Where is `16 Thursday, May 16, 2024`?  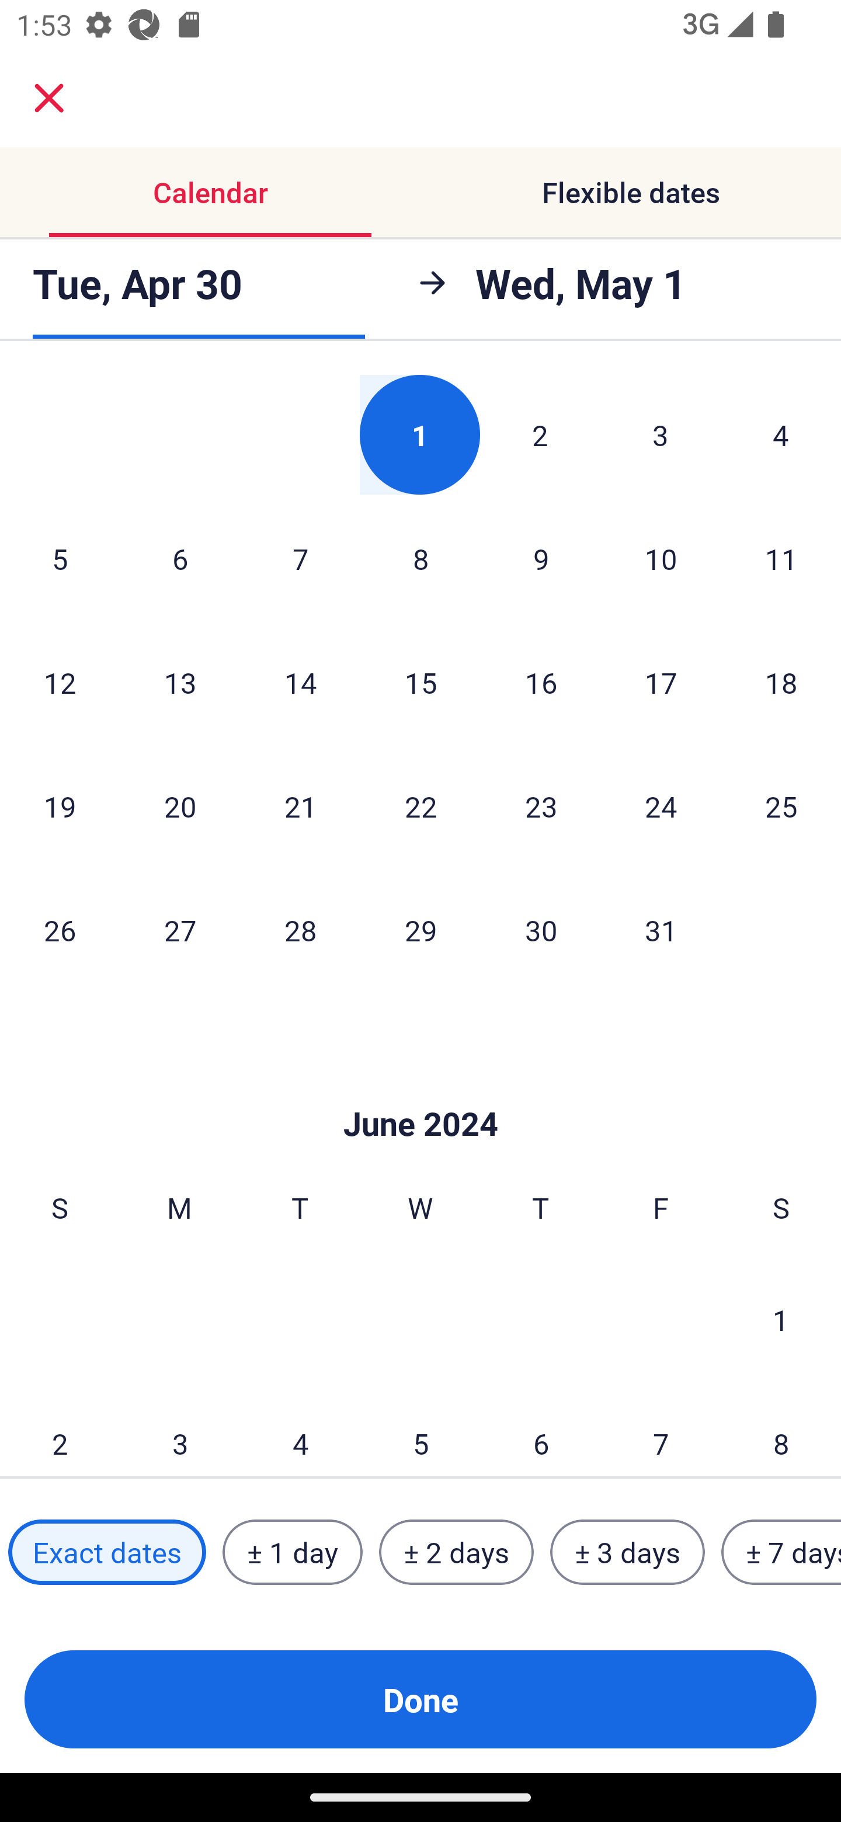
16 Thursday, May 16, 2024 is located at coordinates (541, 682).